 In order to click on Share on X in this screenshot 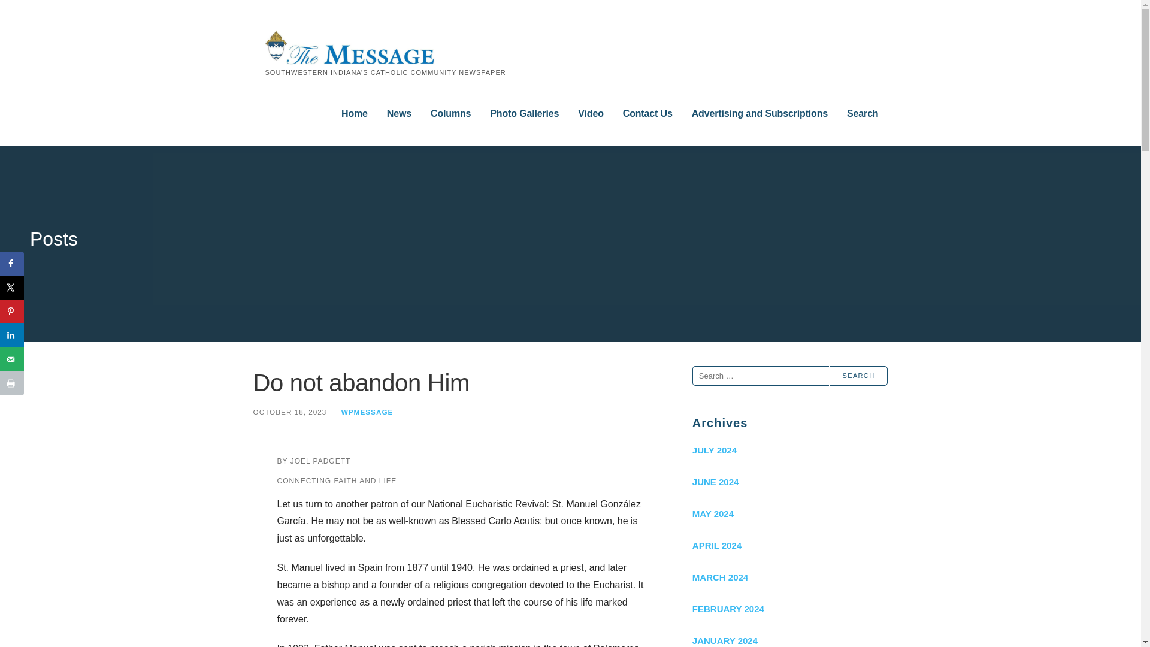, I will do `click(12, 288)`.